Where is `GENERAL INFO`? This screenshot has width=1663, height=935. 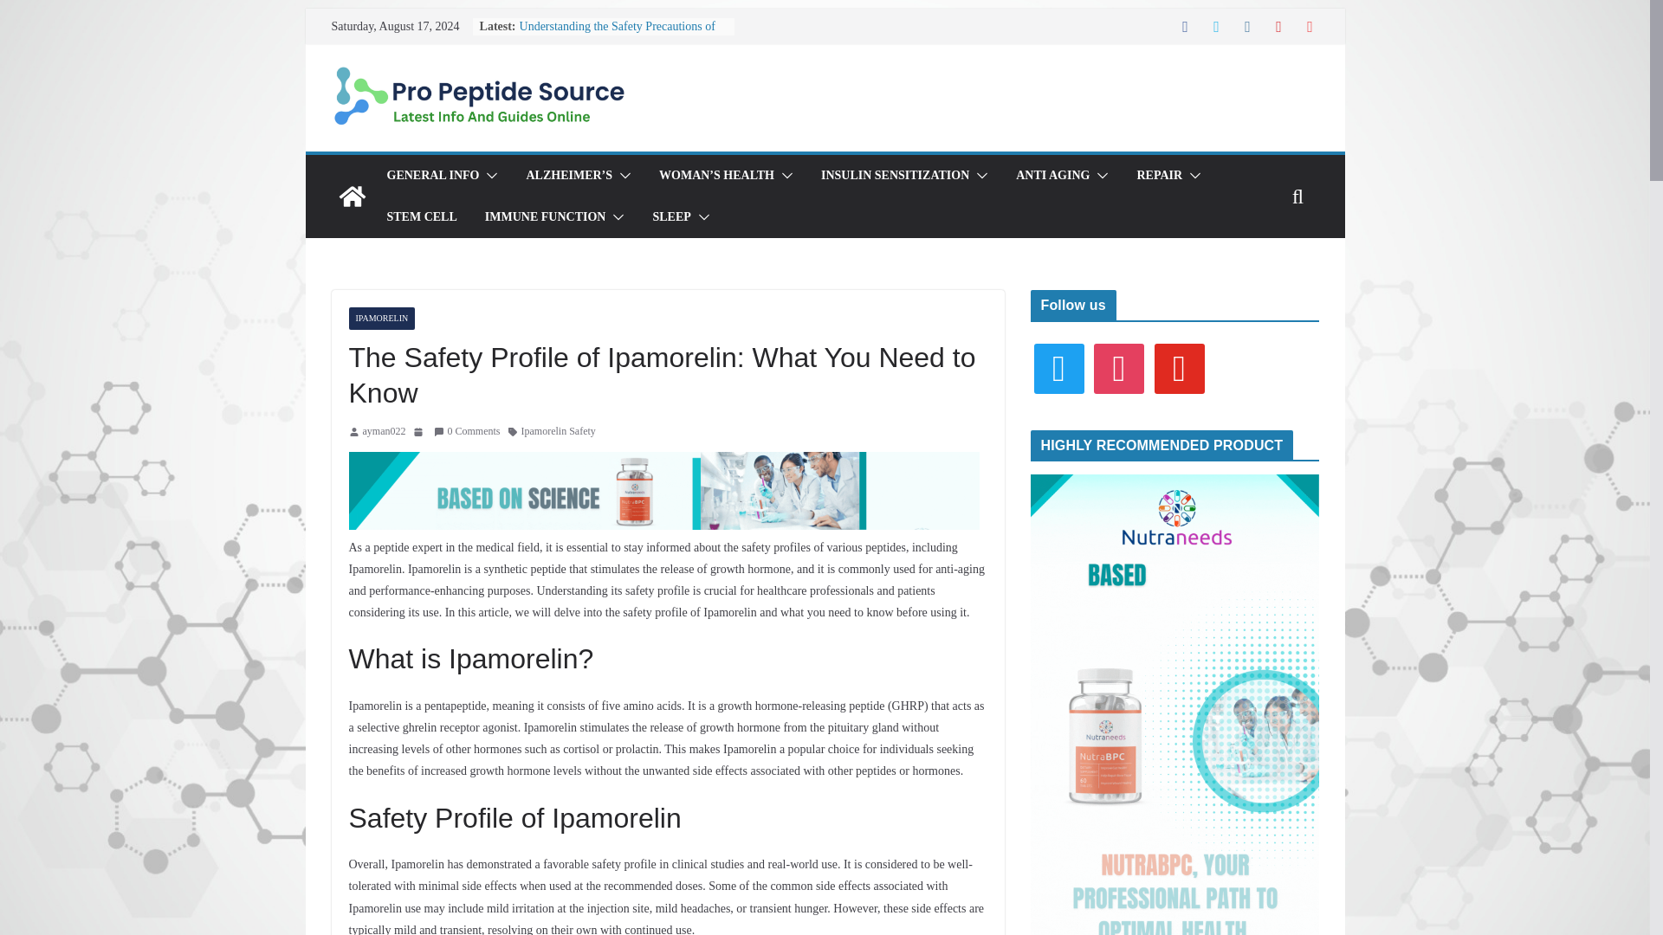 GENERAL INFO is located at coordinates (431, 176).